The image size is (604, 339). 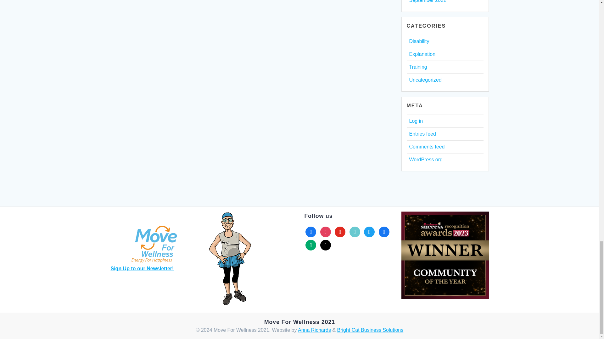 What do you see at coordinates (340, 232) in the screenshot?
I see `Youtube` at bounding box center [340, 232].